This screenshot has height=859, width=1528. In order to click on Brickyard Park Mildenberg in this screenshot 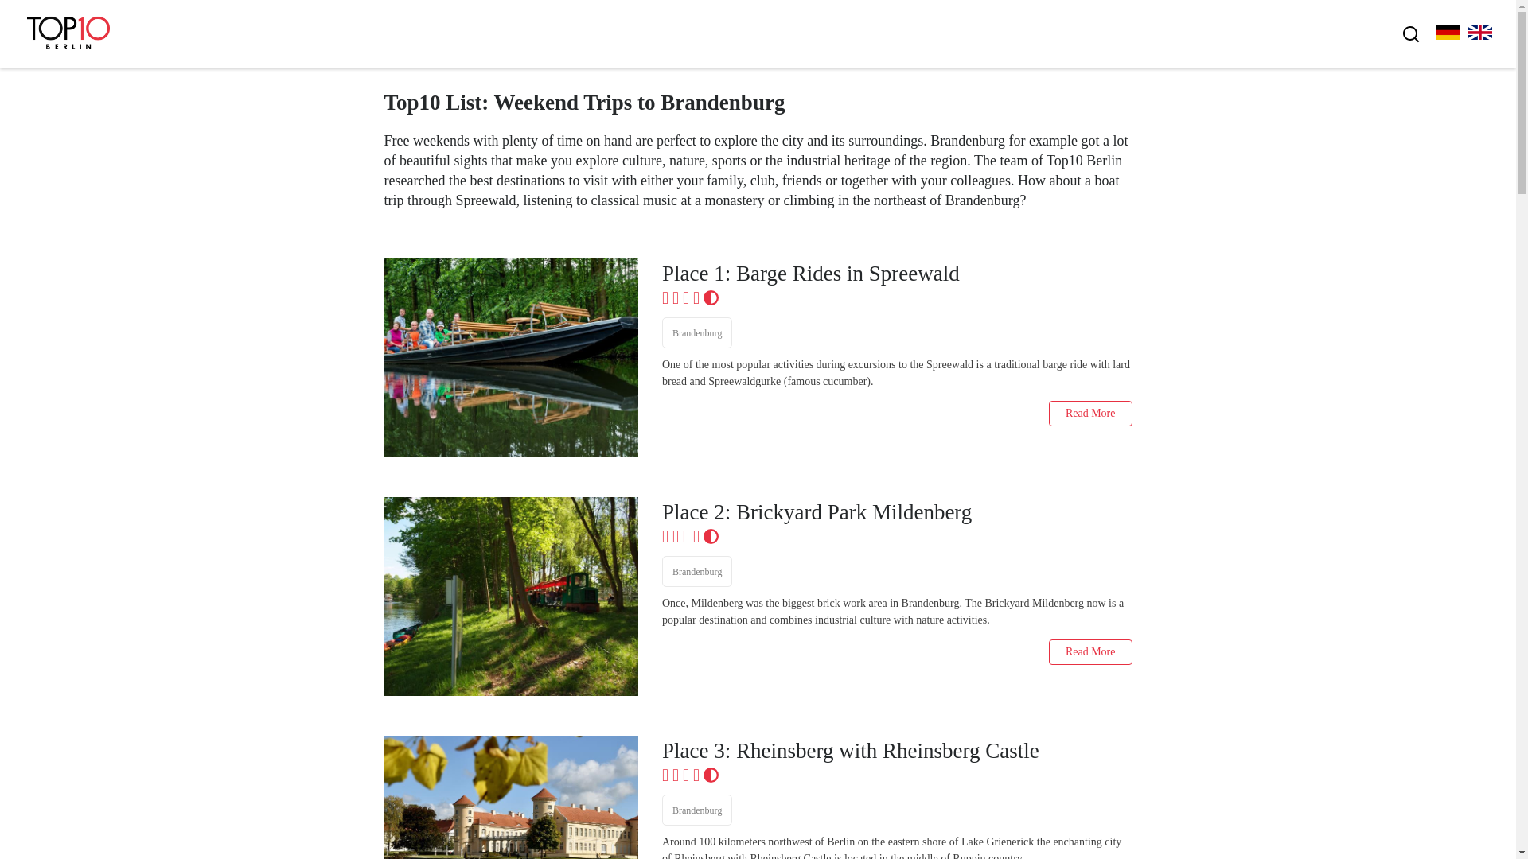, I will do `click(896, 511)`.